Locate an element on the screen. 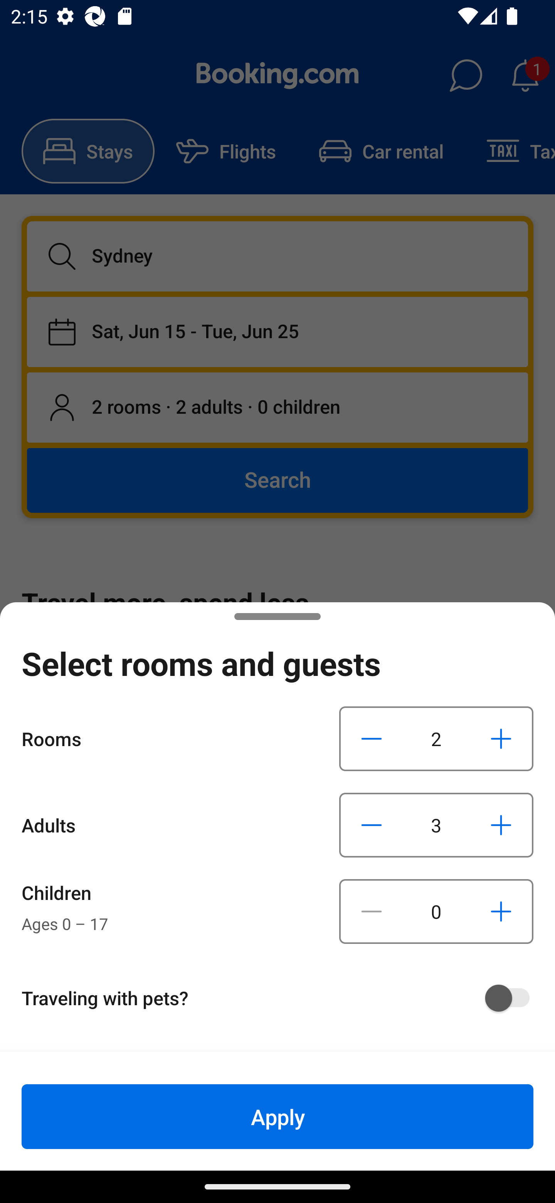 Image resolution: width=555 pixels, height=1203 pixels. Decrease is located at coordinates (372, 912).